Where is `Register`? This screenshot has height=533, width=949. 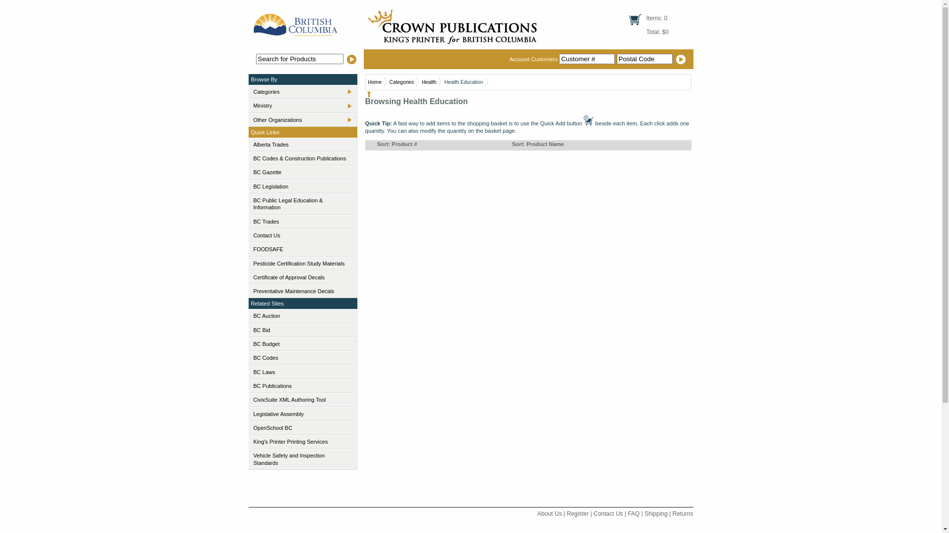
Register is located at coordinates (577, 514).